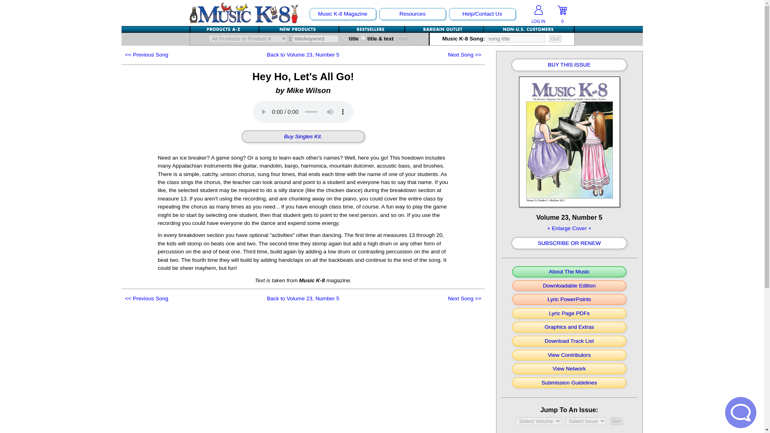 This screenshot has width=770, height=433. Describe the element at coordinates (529, 29) in the screenshot. I see `MusicK8.com Worldwide` at that location.